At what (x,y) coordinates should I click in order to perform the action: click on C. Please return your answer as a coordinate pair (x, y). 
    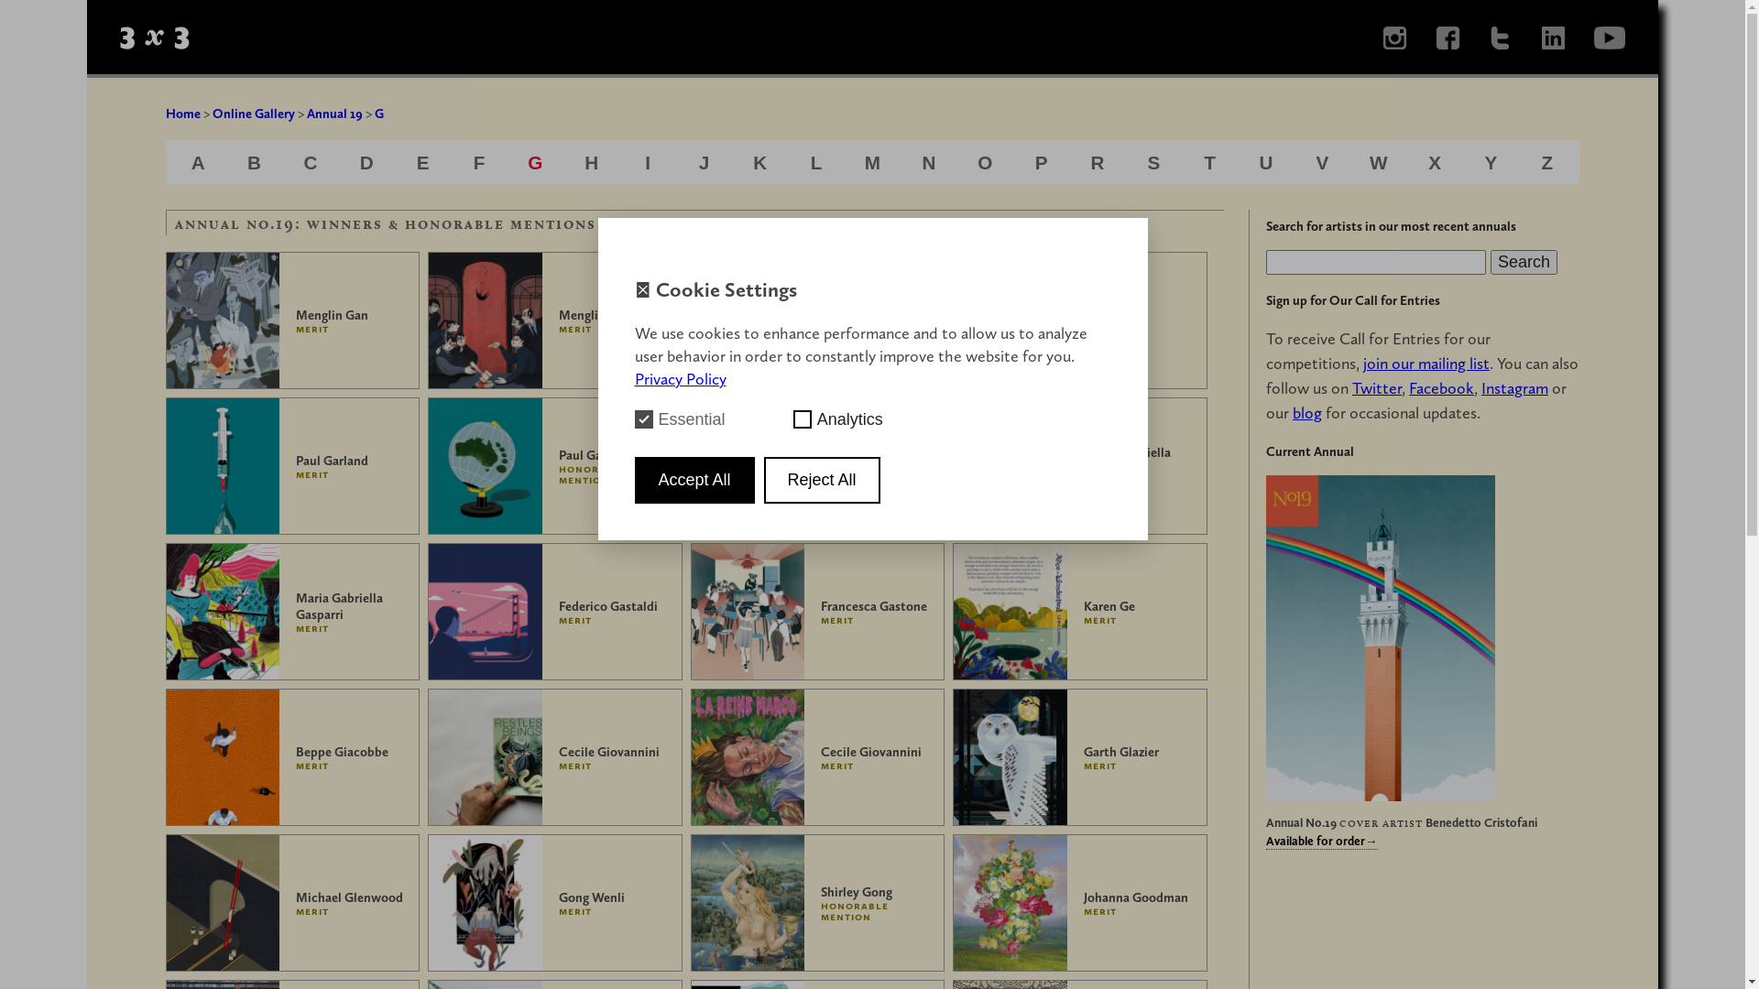
    Looking at the image, I should click on (310, 163).